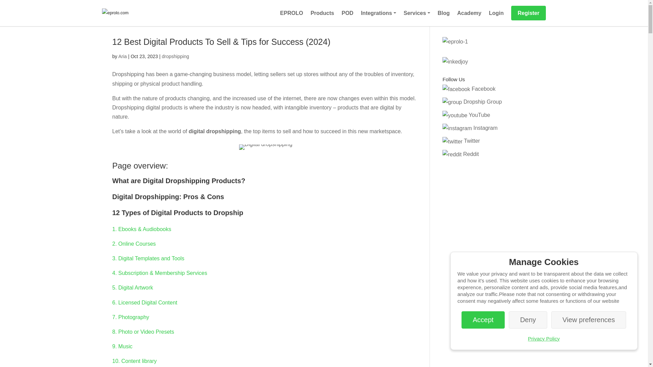 The image size is (653, 367). What do you see at coordinates (292, 13) in the screenshot?
I see `EPROLO` at bounding box center [292, 13].